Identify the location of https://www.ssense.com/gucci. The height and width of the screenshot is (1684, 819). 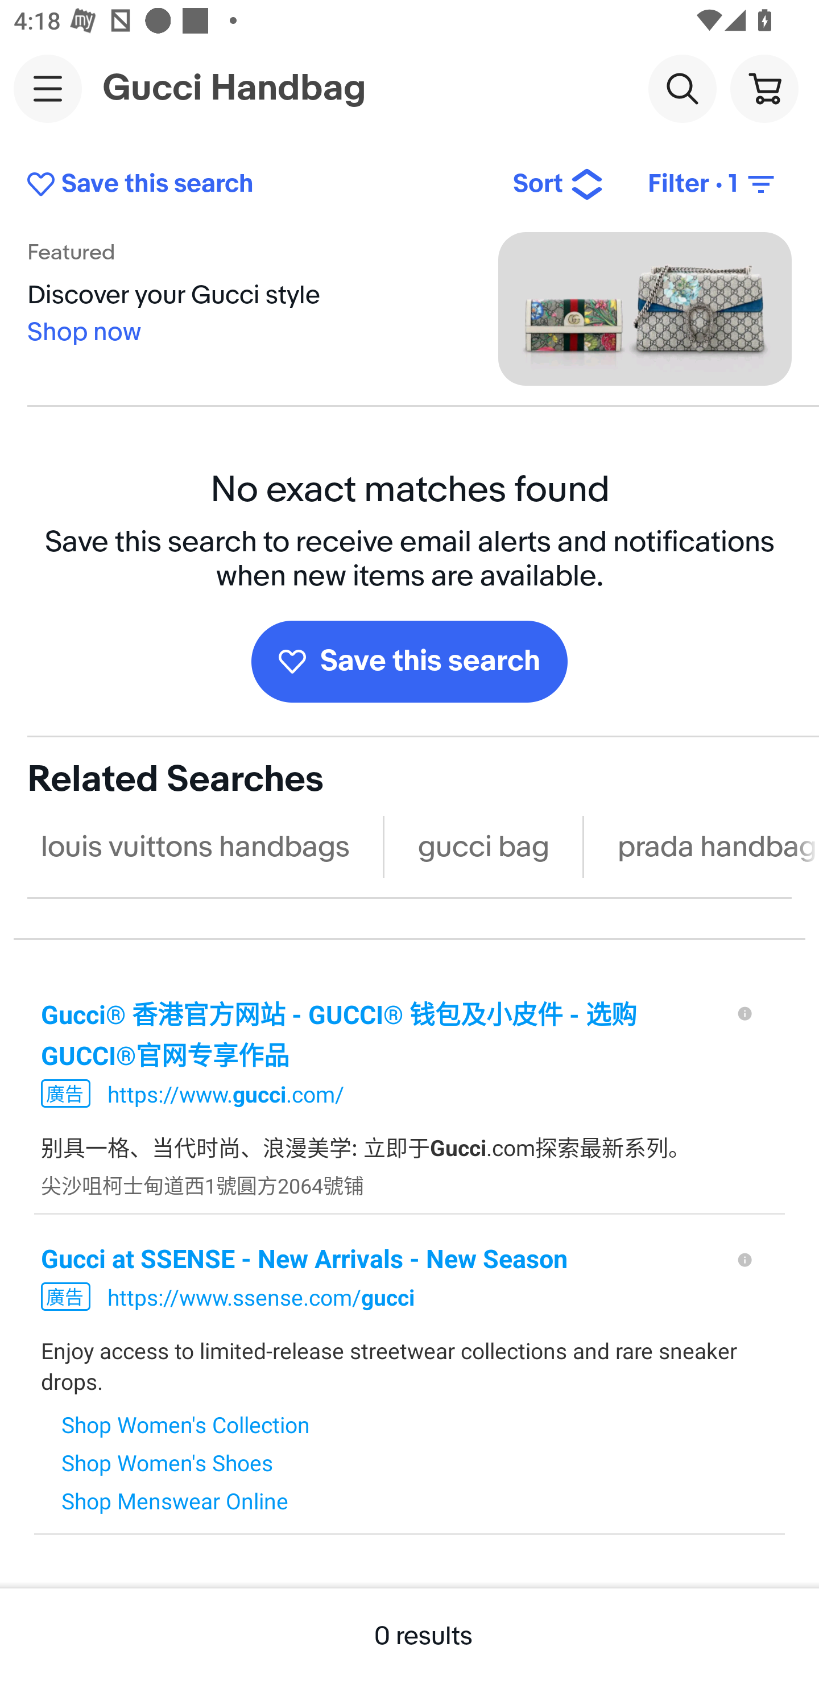
(261, 1296).